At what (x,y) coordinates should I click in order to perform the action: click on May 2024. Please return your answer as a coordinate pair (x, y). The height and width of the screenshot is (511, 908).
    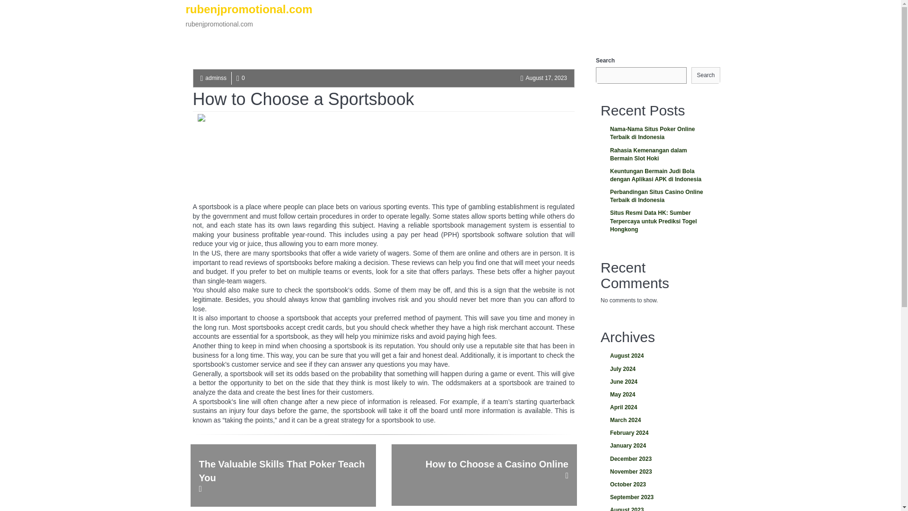
    Looking at the image, I should click on (657, 356).